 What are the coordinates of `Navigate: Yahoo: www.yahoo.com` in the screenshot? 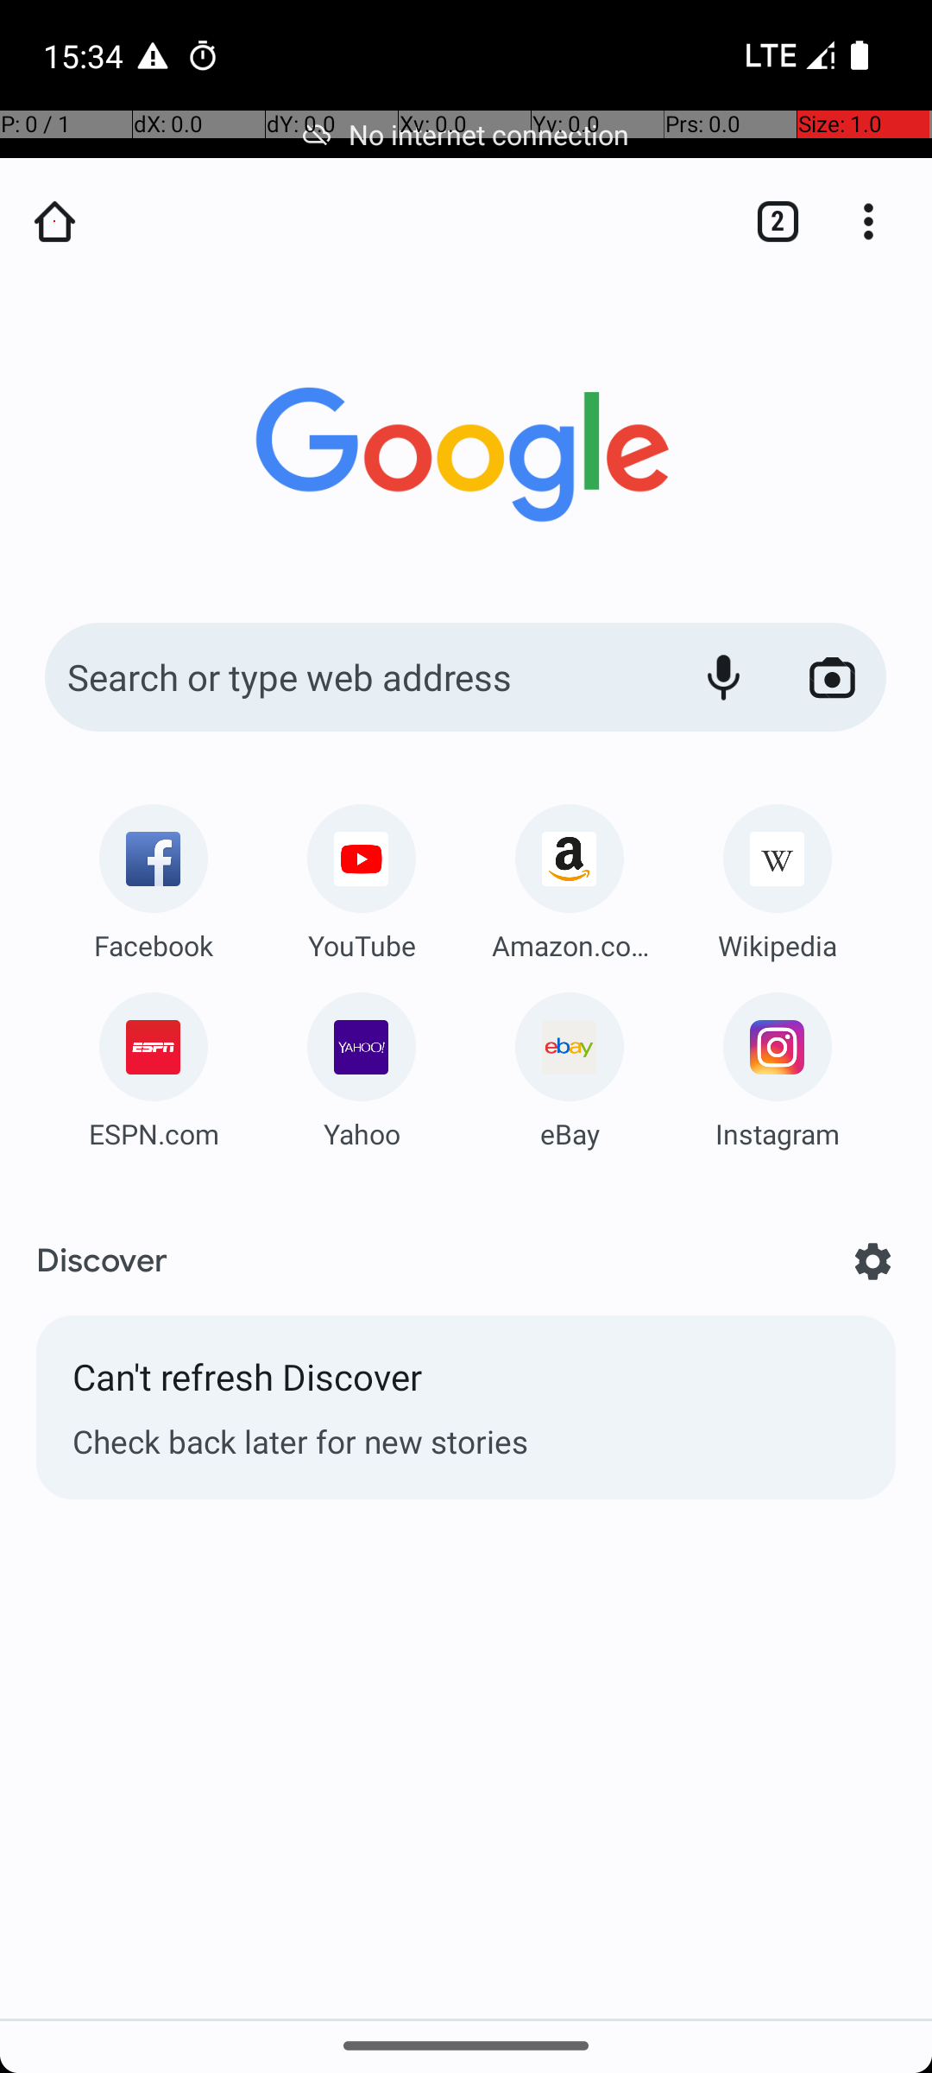 It's located at (362, 1064).